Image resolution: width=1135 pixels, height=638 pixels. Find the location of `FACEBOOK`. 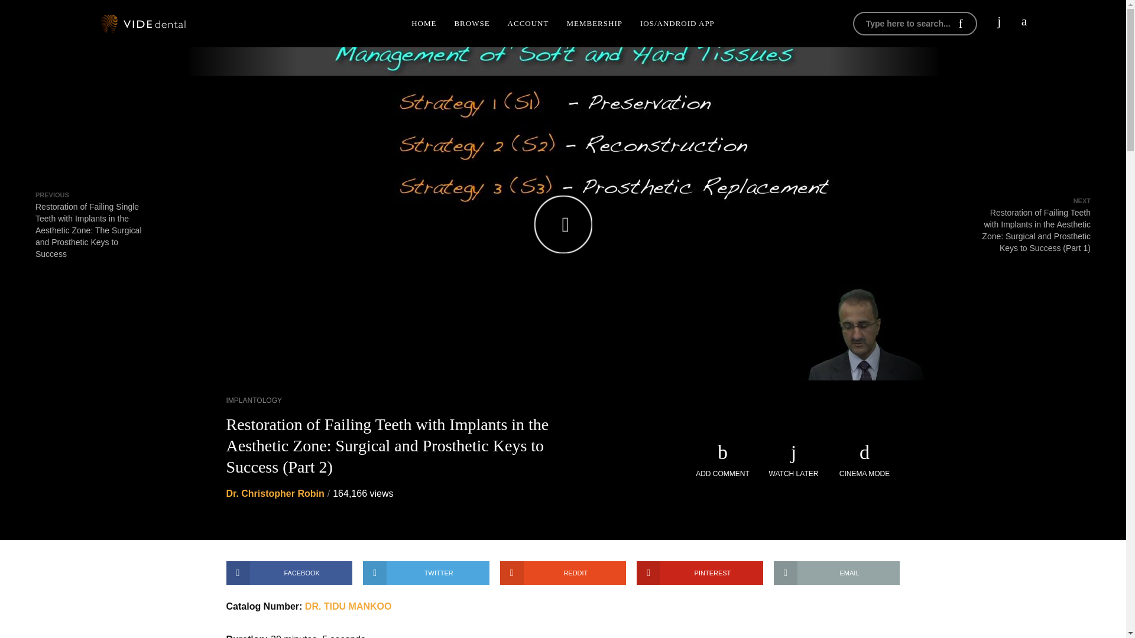

FACEBOOK is located at coordinates (288, 573).